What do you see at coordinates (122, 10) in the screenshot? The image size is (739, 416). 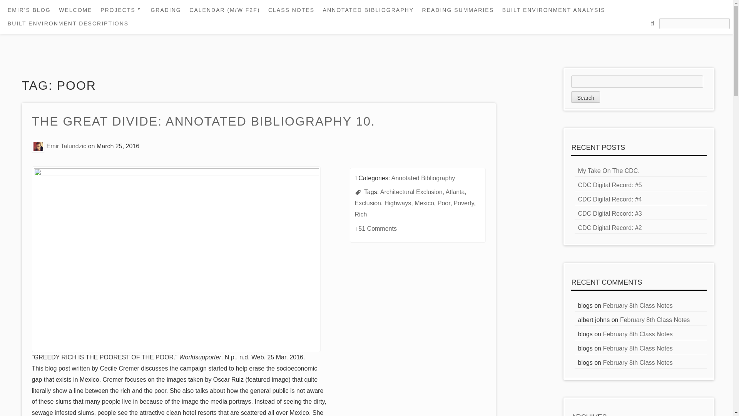 I see `PROJECTS` at bounding box center [122, 10].